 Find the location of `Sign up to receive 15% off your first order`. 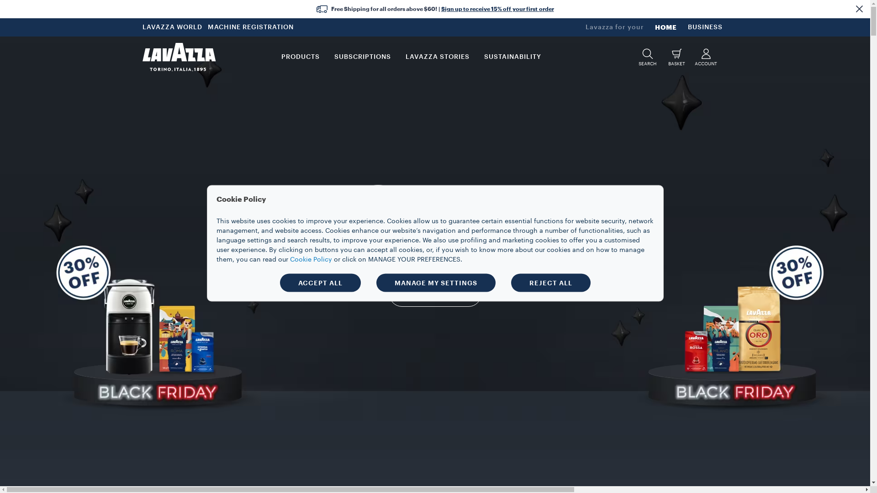

Sign up to receive 15% off your first order is located at coordinates (498, 9).